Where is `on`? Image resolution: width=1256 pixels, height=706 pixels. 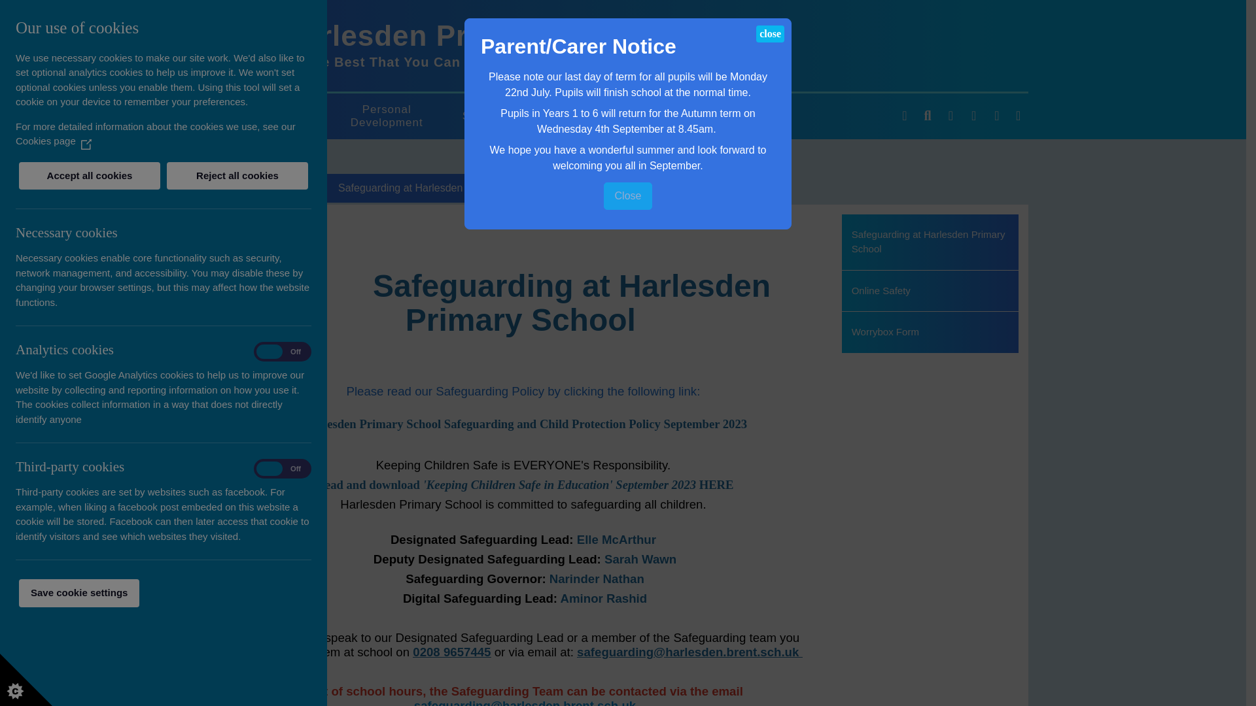 on is located at coordinates (283, 352).